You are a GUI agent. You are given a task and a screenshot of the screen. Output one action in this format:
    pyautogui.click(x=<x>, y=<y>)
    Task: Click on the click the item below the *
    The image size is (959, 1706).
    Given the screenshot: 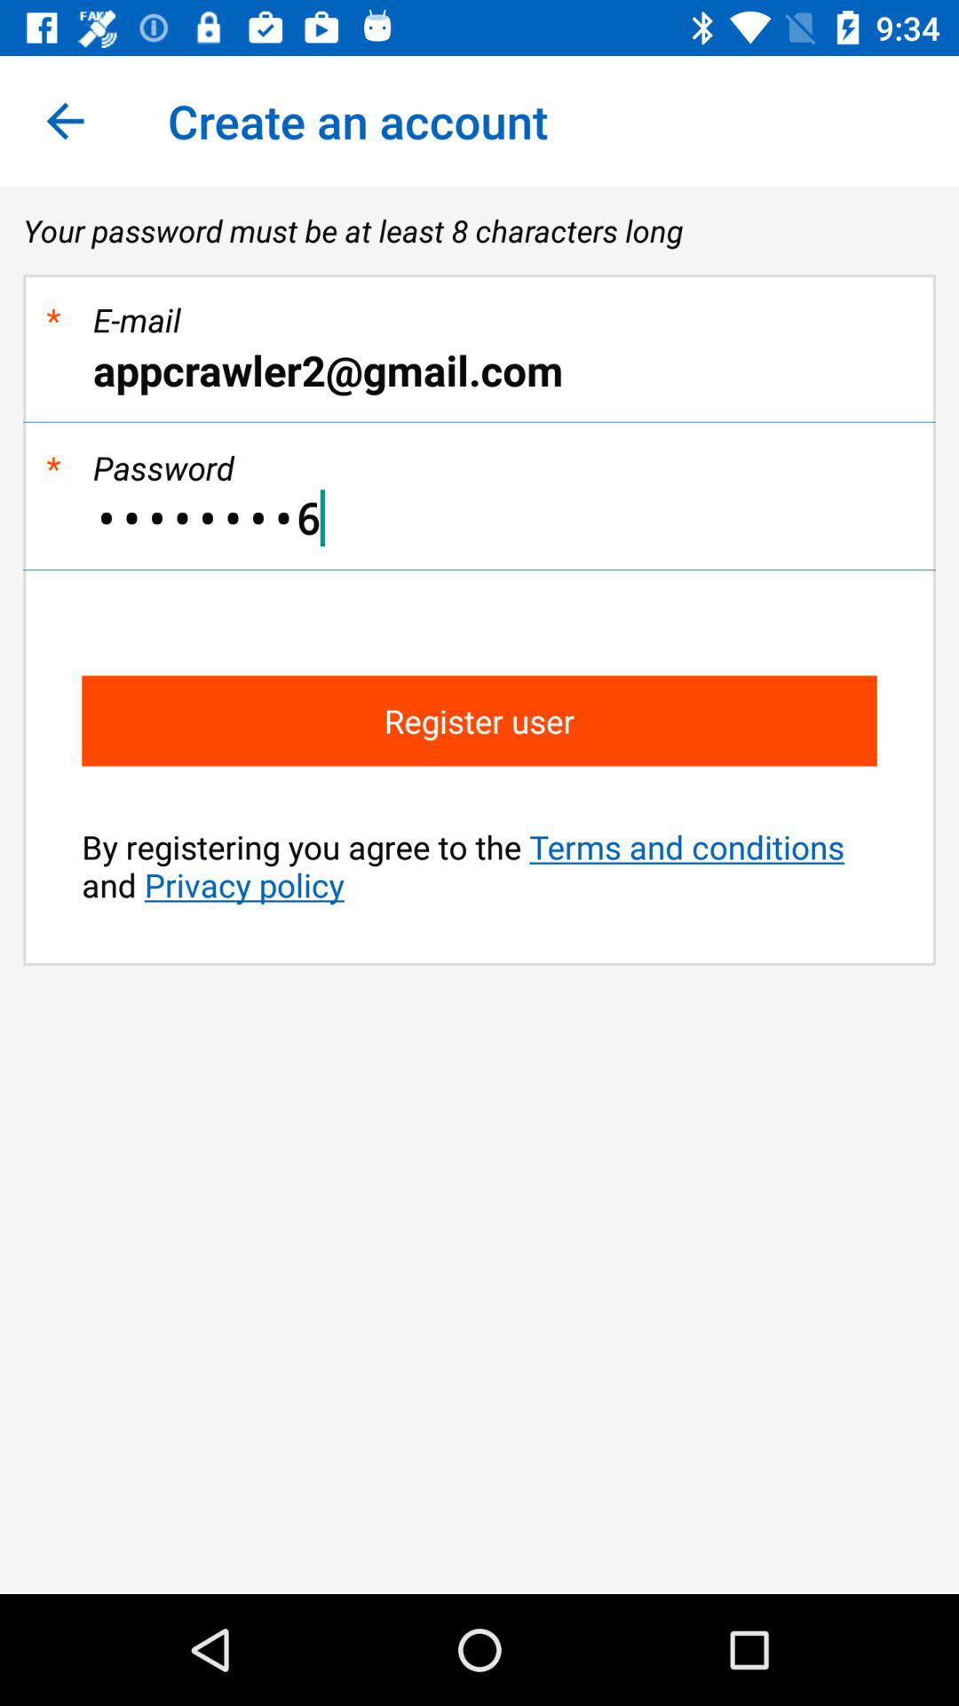 What is the action you would take?
    pyautogui.click(x=479, y=370)
    